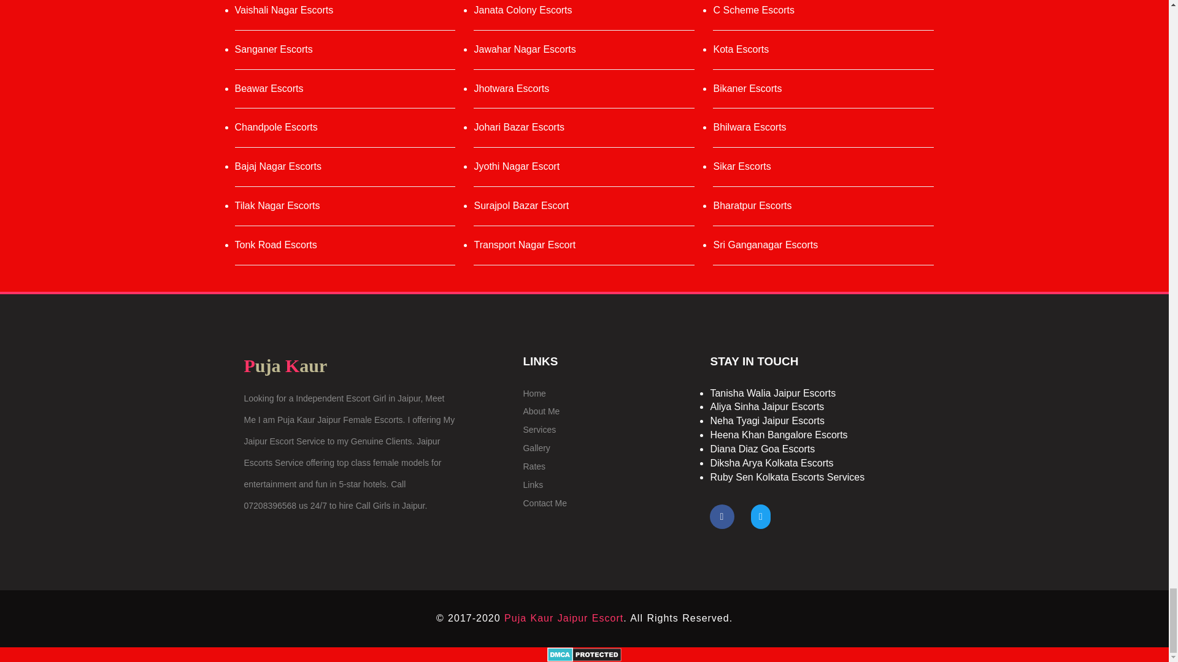 This screenshot has width=1178, height=662. I want to click on Puja Kaur Independent Jaipur Escort, so click(563, 618).